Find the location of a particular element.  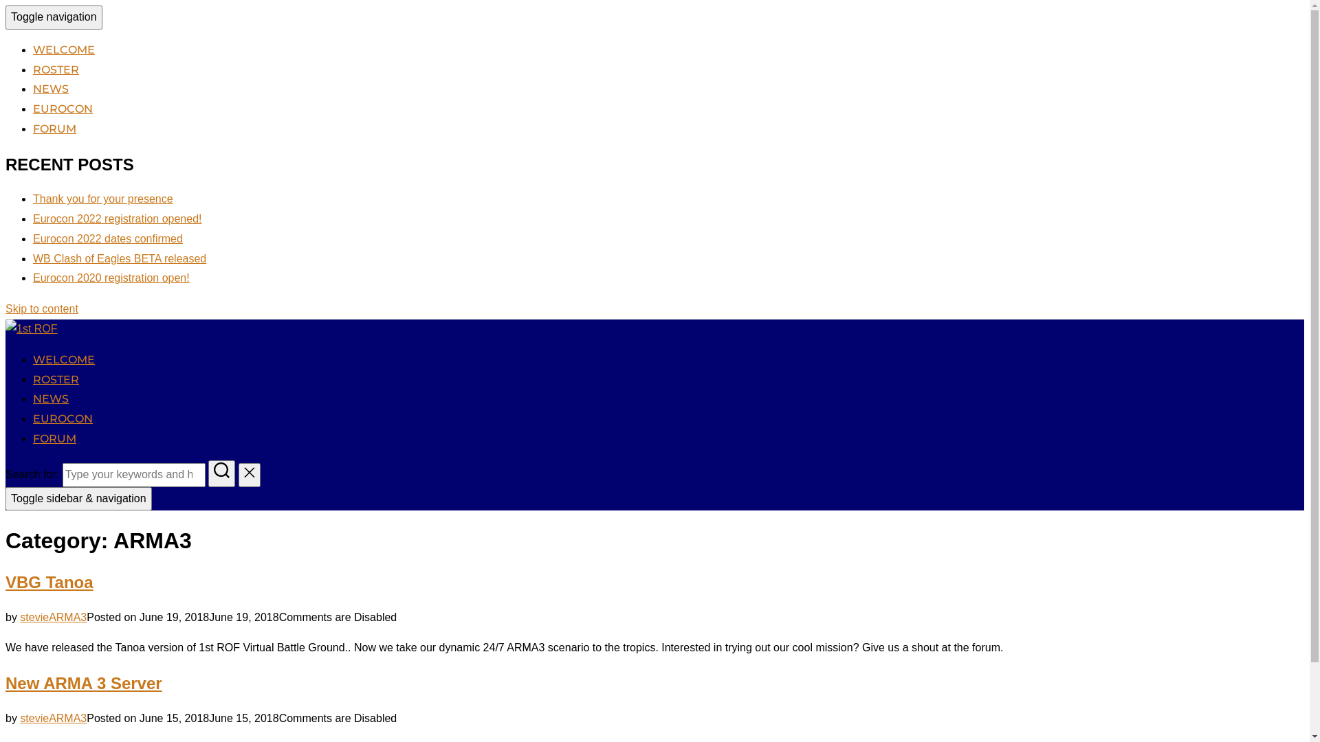

VBG Tanoa is located at coordinates (49, 583).